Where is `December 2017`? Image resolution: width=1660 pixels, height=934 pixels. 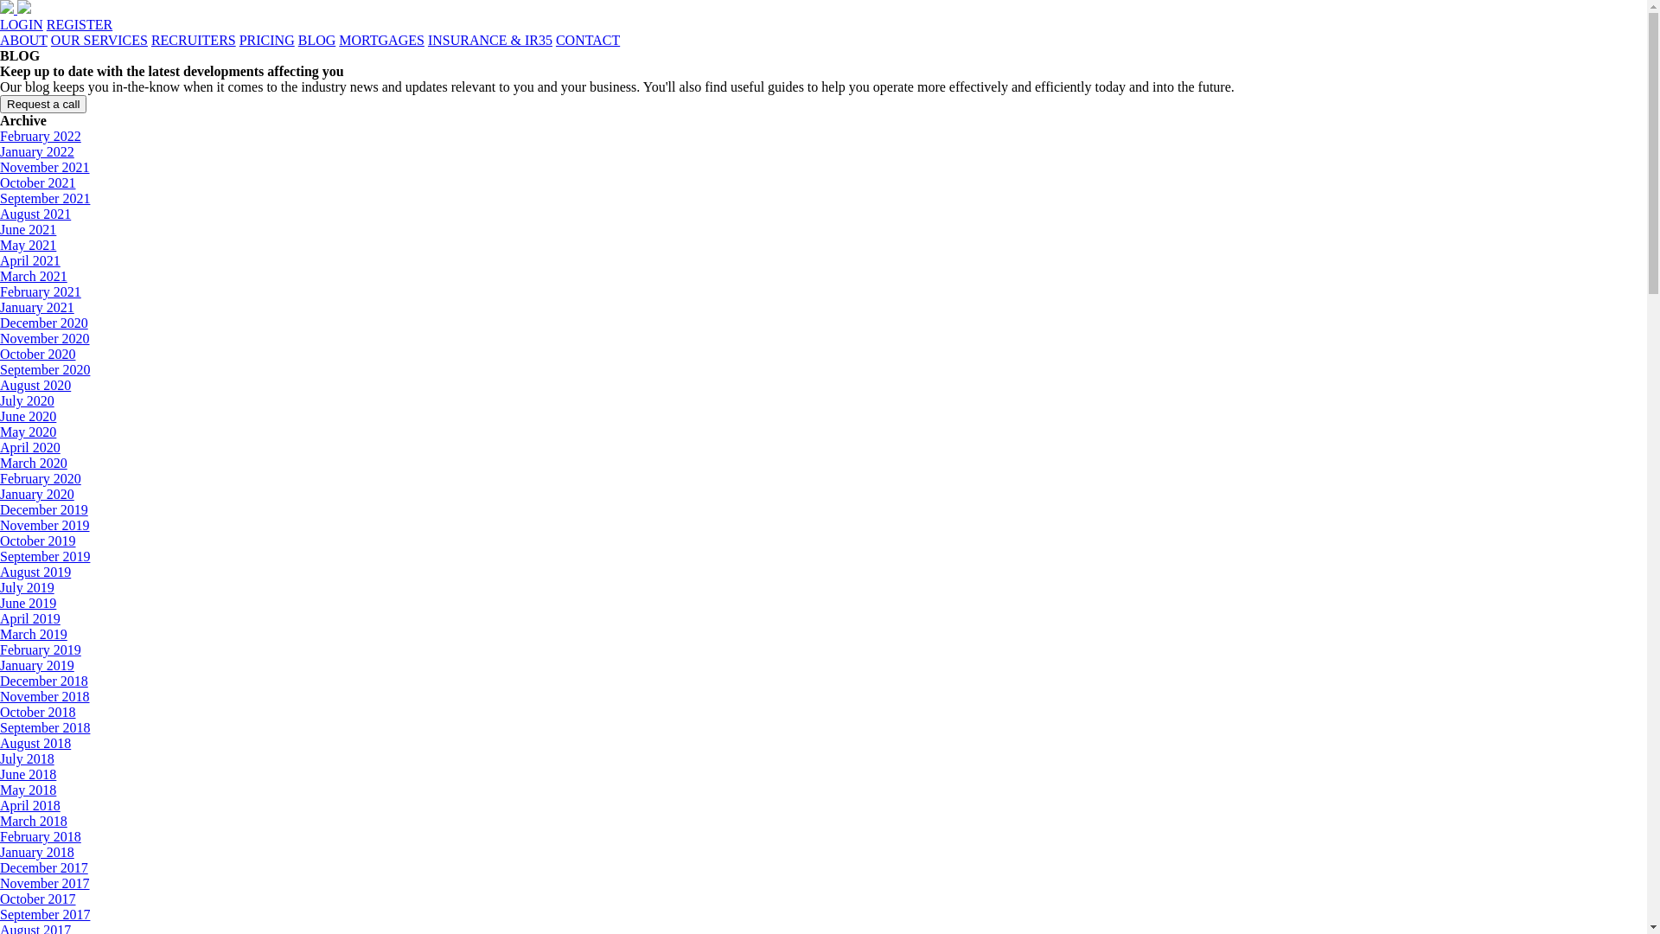 December 2017 is located at coordinates (44, 868).